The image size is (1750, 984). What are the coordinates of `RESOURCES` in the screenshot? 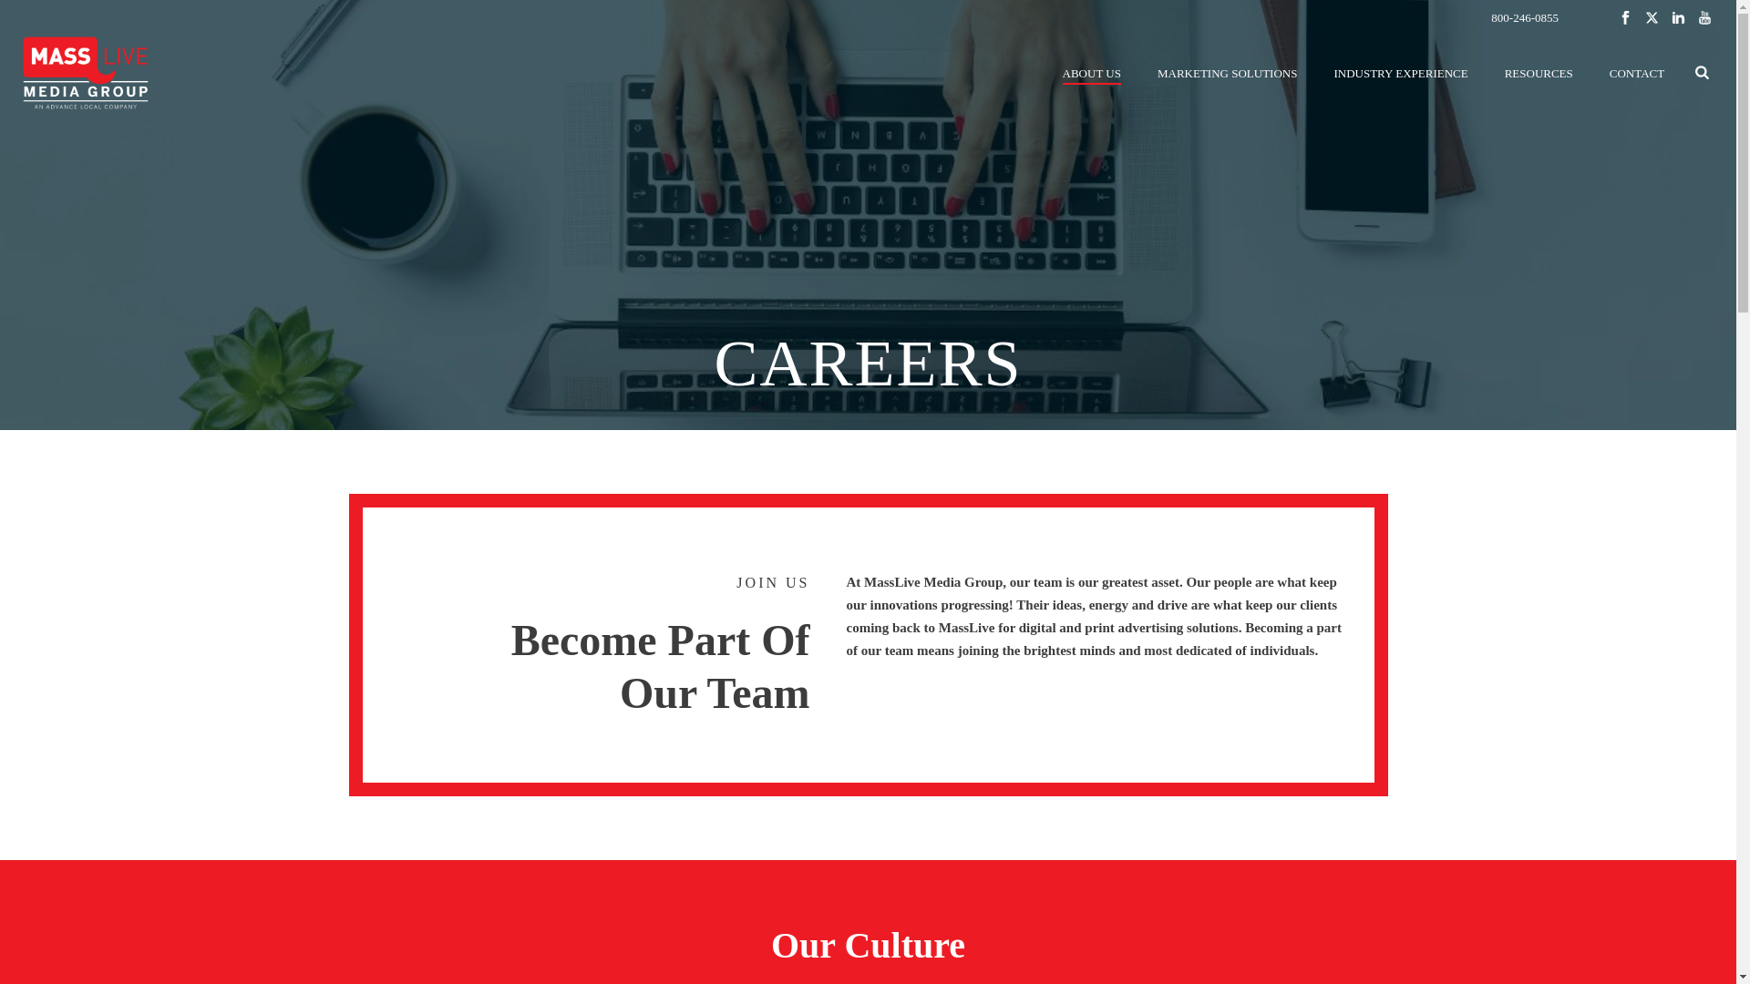 It's located at (1539, 73).